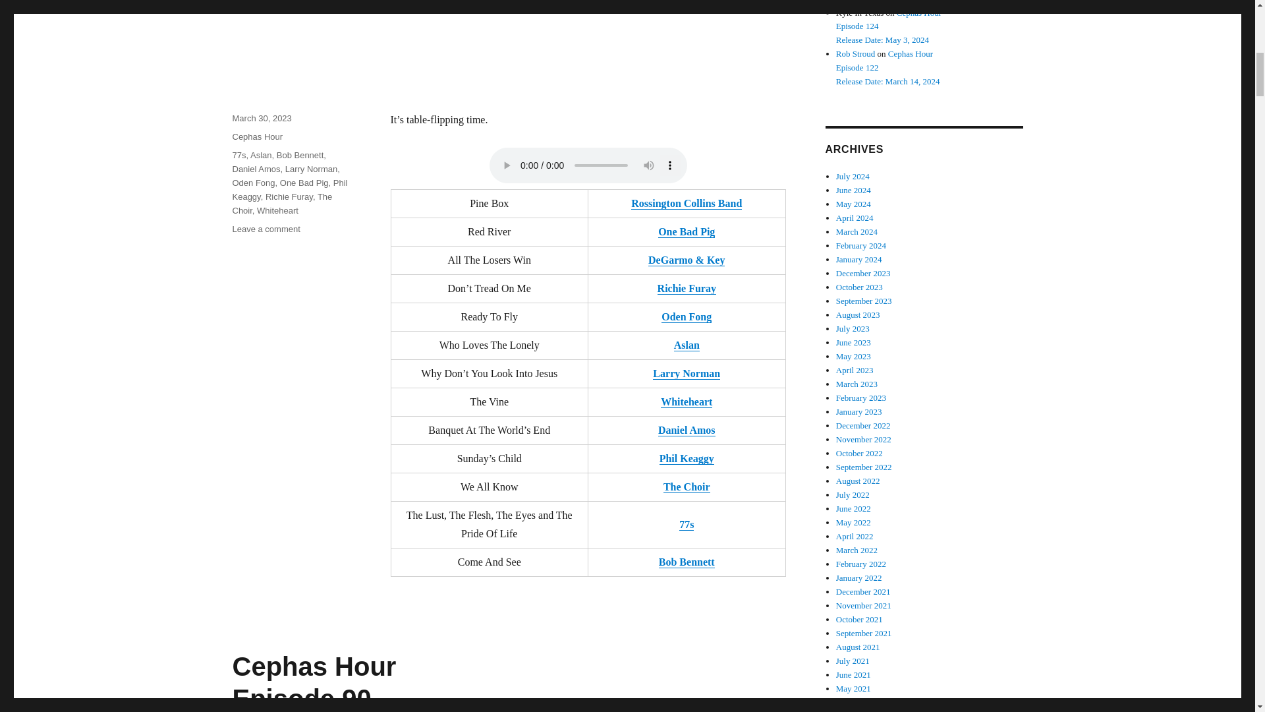 This screenshot has width=1265, height=712. Describe the element at coordinates (687, 524) in the screenshot. I see `77s` at that location.